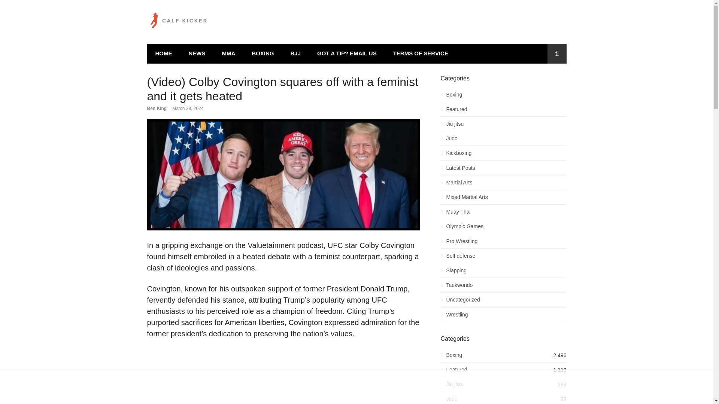 Image resolution: width=719 pixels, height=404 pixels. What do you see at coordinates (503, 243) in the screenshot?
I see `Pro Wrestling` at bounding box center [503, 243].